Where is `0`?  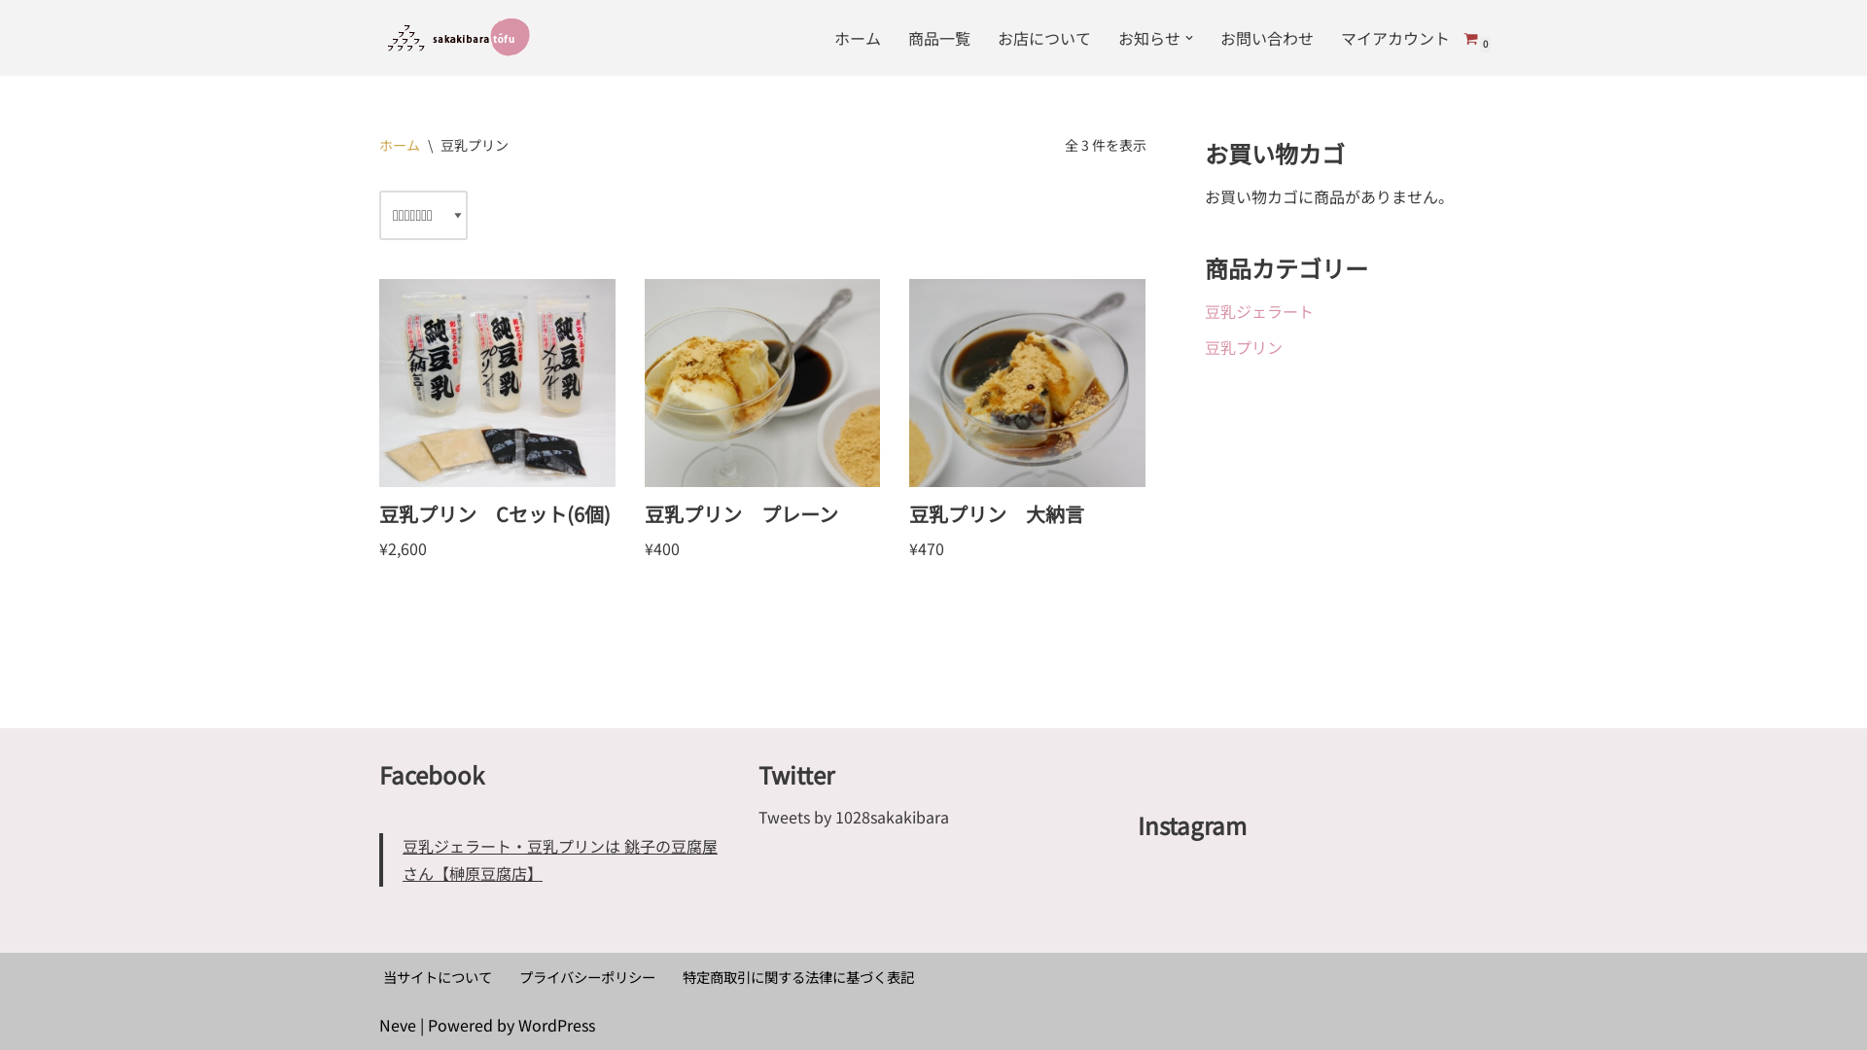
0 is located at coordinates (1470, 39).